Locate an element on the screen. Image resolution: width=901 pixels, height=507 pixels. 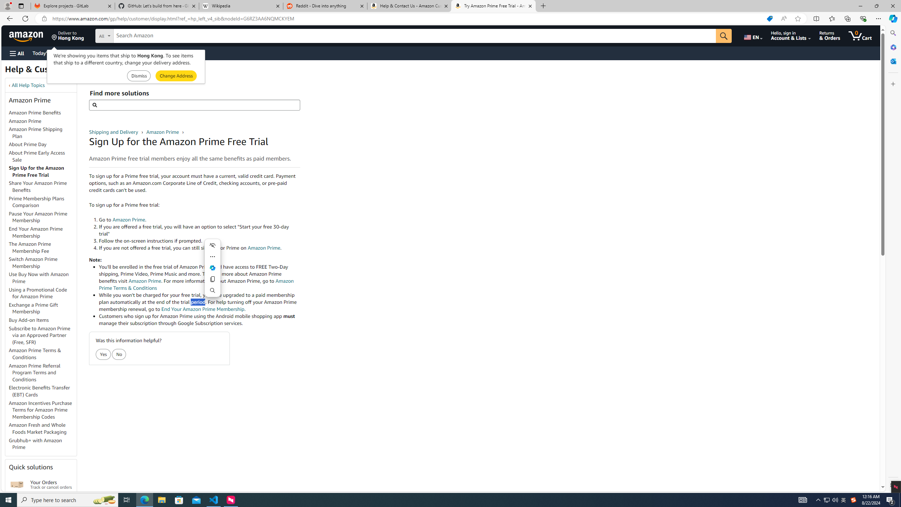
Pause Your Amazon Prime Membership is located at coordinates (43, 217).